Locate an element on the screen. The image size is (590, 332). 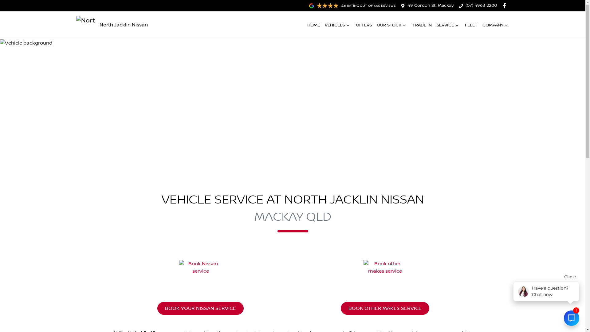
BOOK OTHER MAKES SERVICE is located at coordinates (385, 308).